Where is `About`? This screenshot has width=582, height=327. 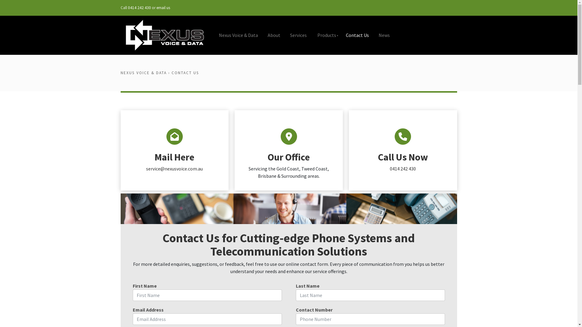
About is located at coordinates (274, 35).